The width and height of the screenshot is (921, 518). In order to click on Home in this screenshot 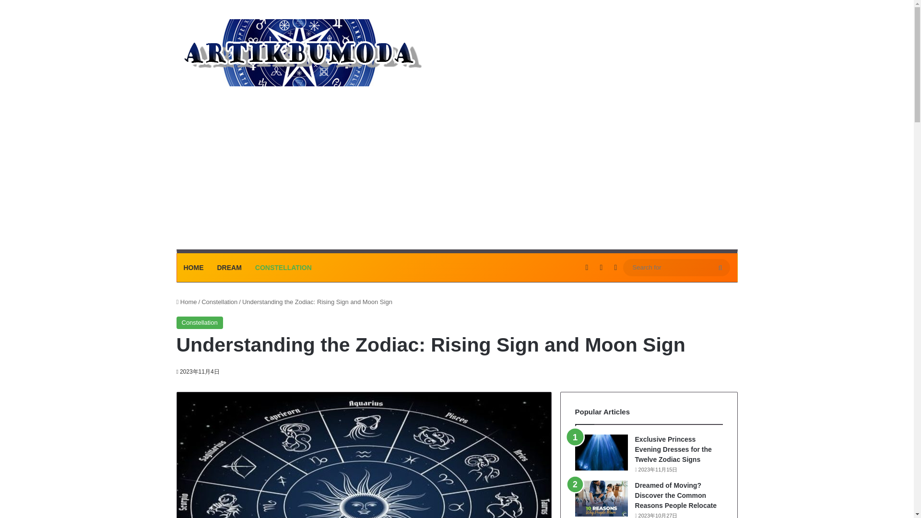, I will do `click(187, 302)`.